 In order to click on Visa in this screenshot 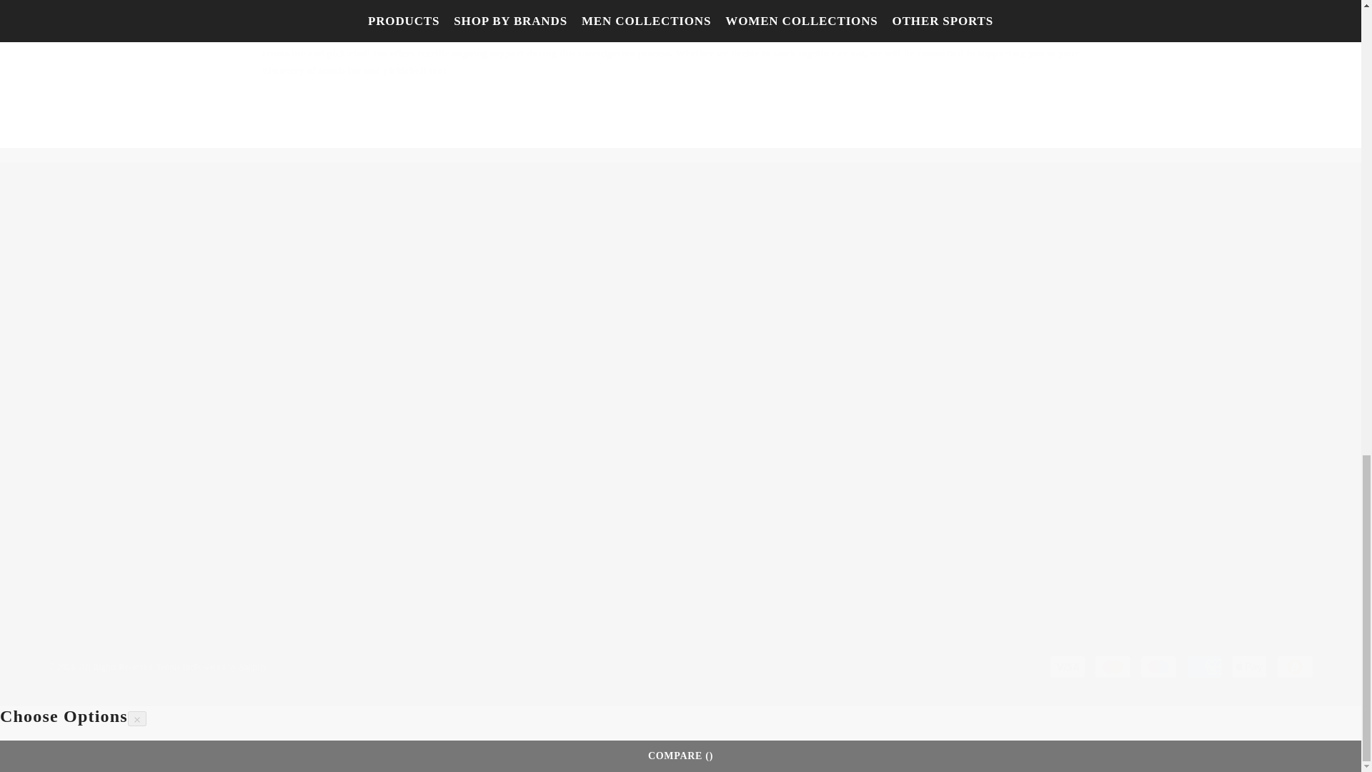, I will do `click(1158, 666)`.